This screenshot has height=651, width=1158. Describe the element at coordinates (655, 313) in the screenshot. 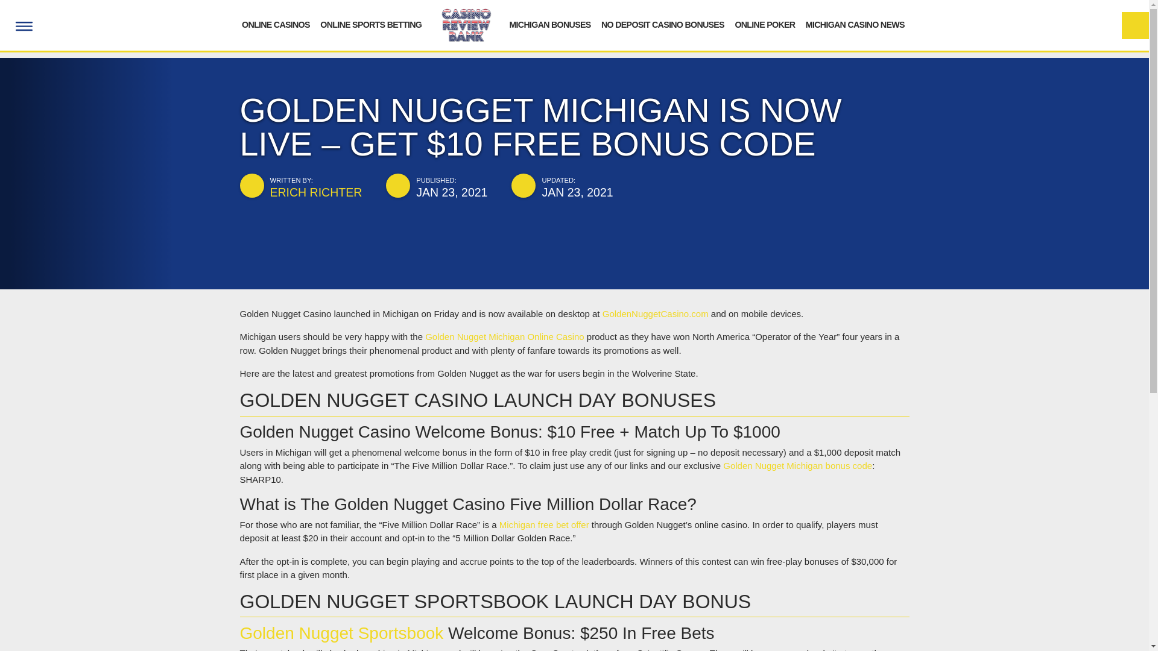

I see `GoldenNuggetCasino.com` at that location.